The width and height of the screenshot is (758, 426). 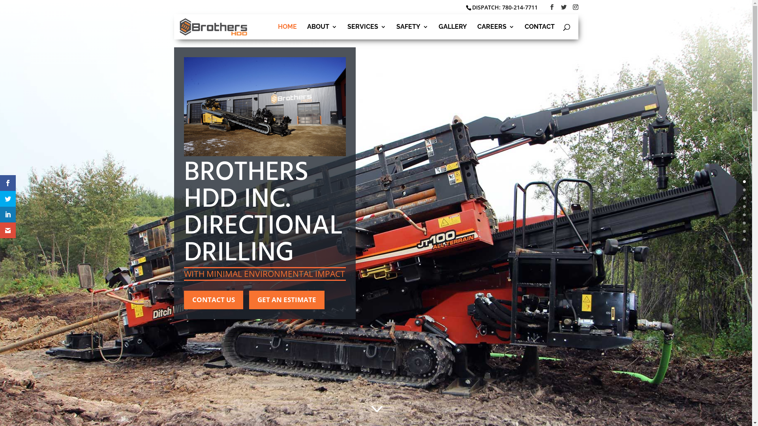 What do you see at coordinates (745, 223) in the screenshot?
I see `5` at bounding box center [745, 223].